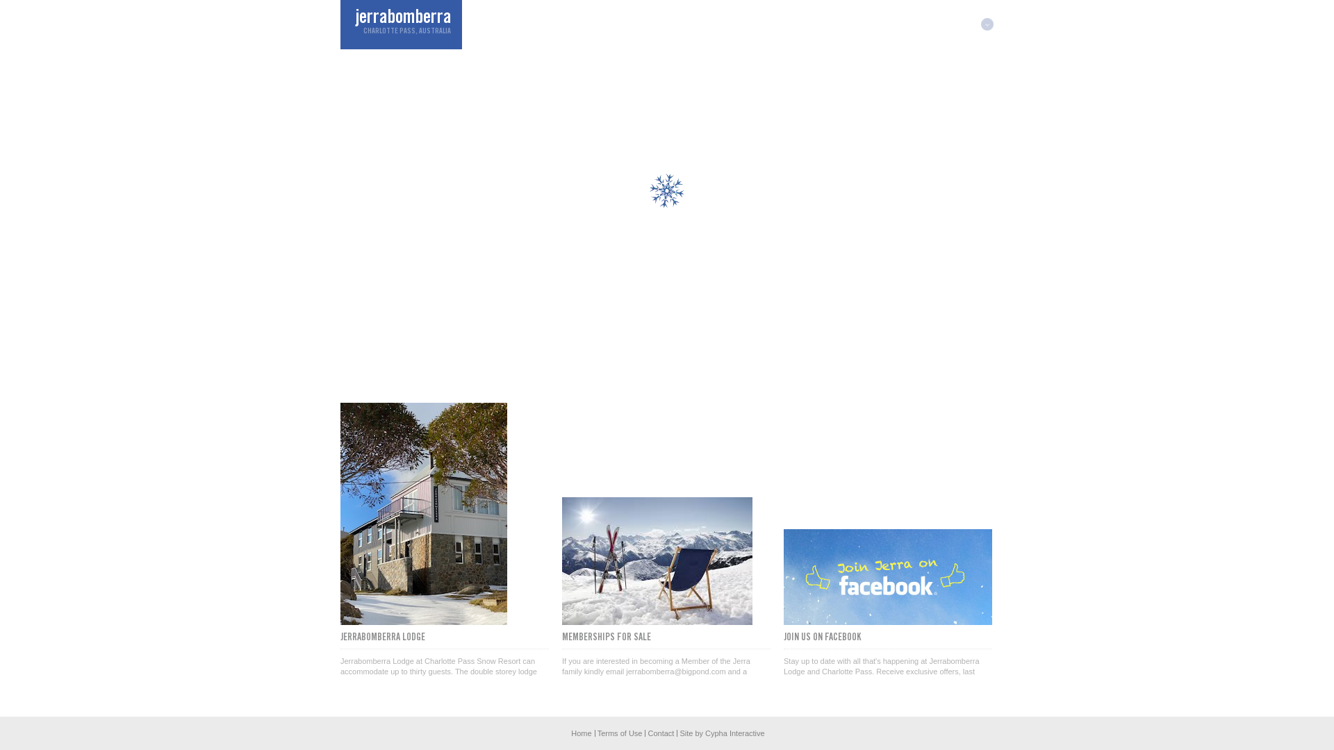  What do you see at coordinates (716, 24) in the screenshot?
I see `GALLERY` at bounding box center [716, 24].